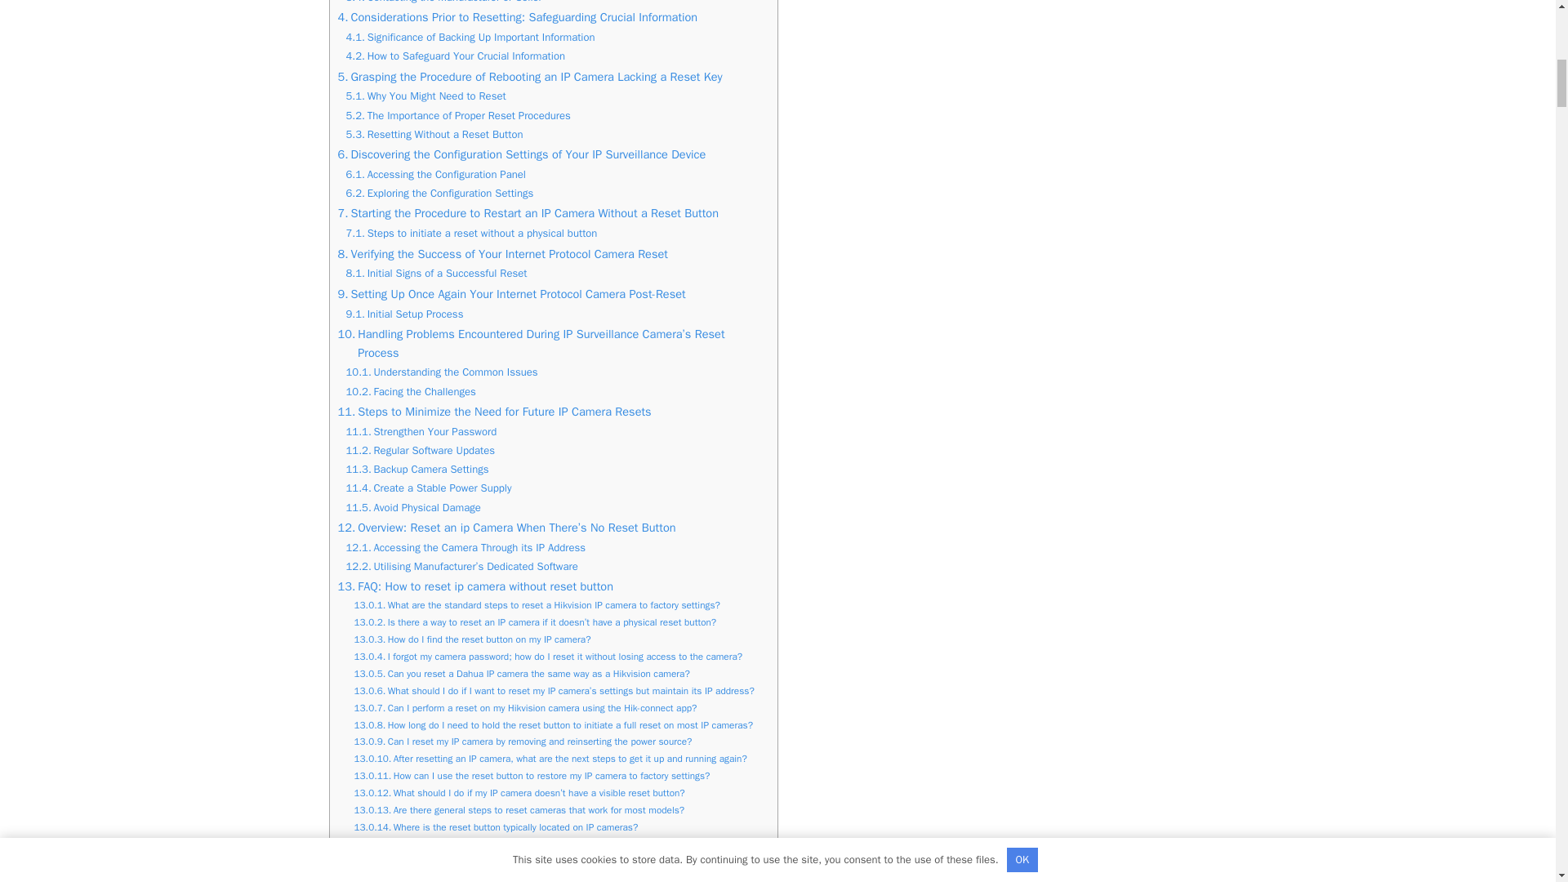 Image resolution: width=1568 pixels, height=882 pixels. What do you see at coordinates (434, 136) in the screenshot?
I see `Resetting Without a Reset Button` at bounding box center [434, 136].